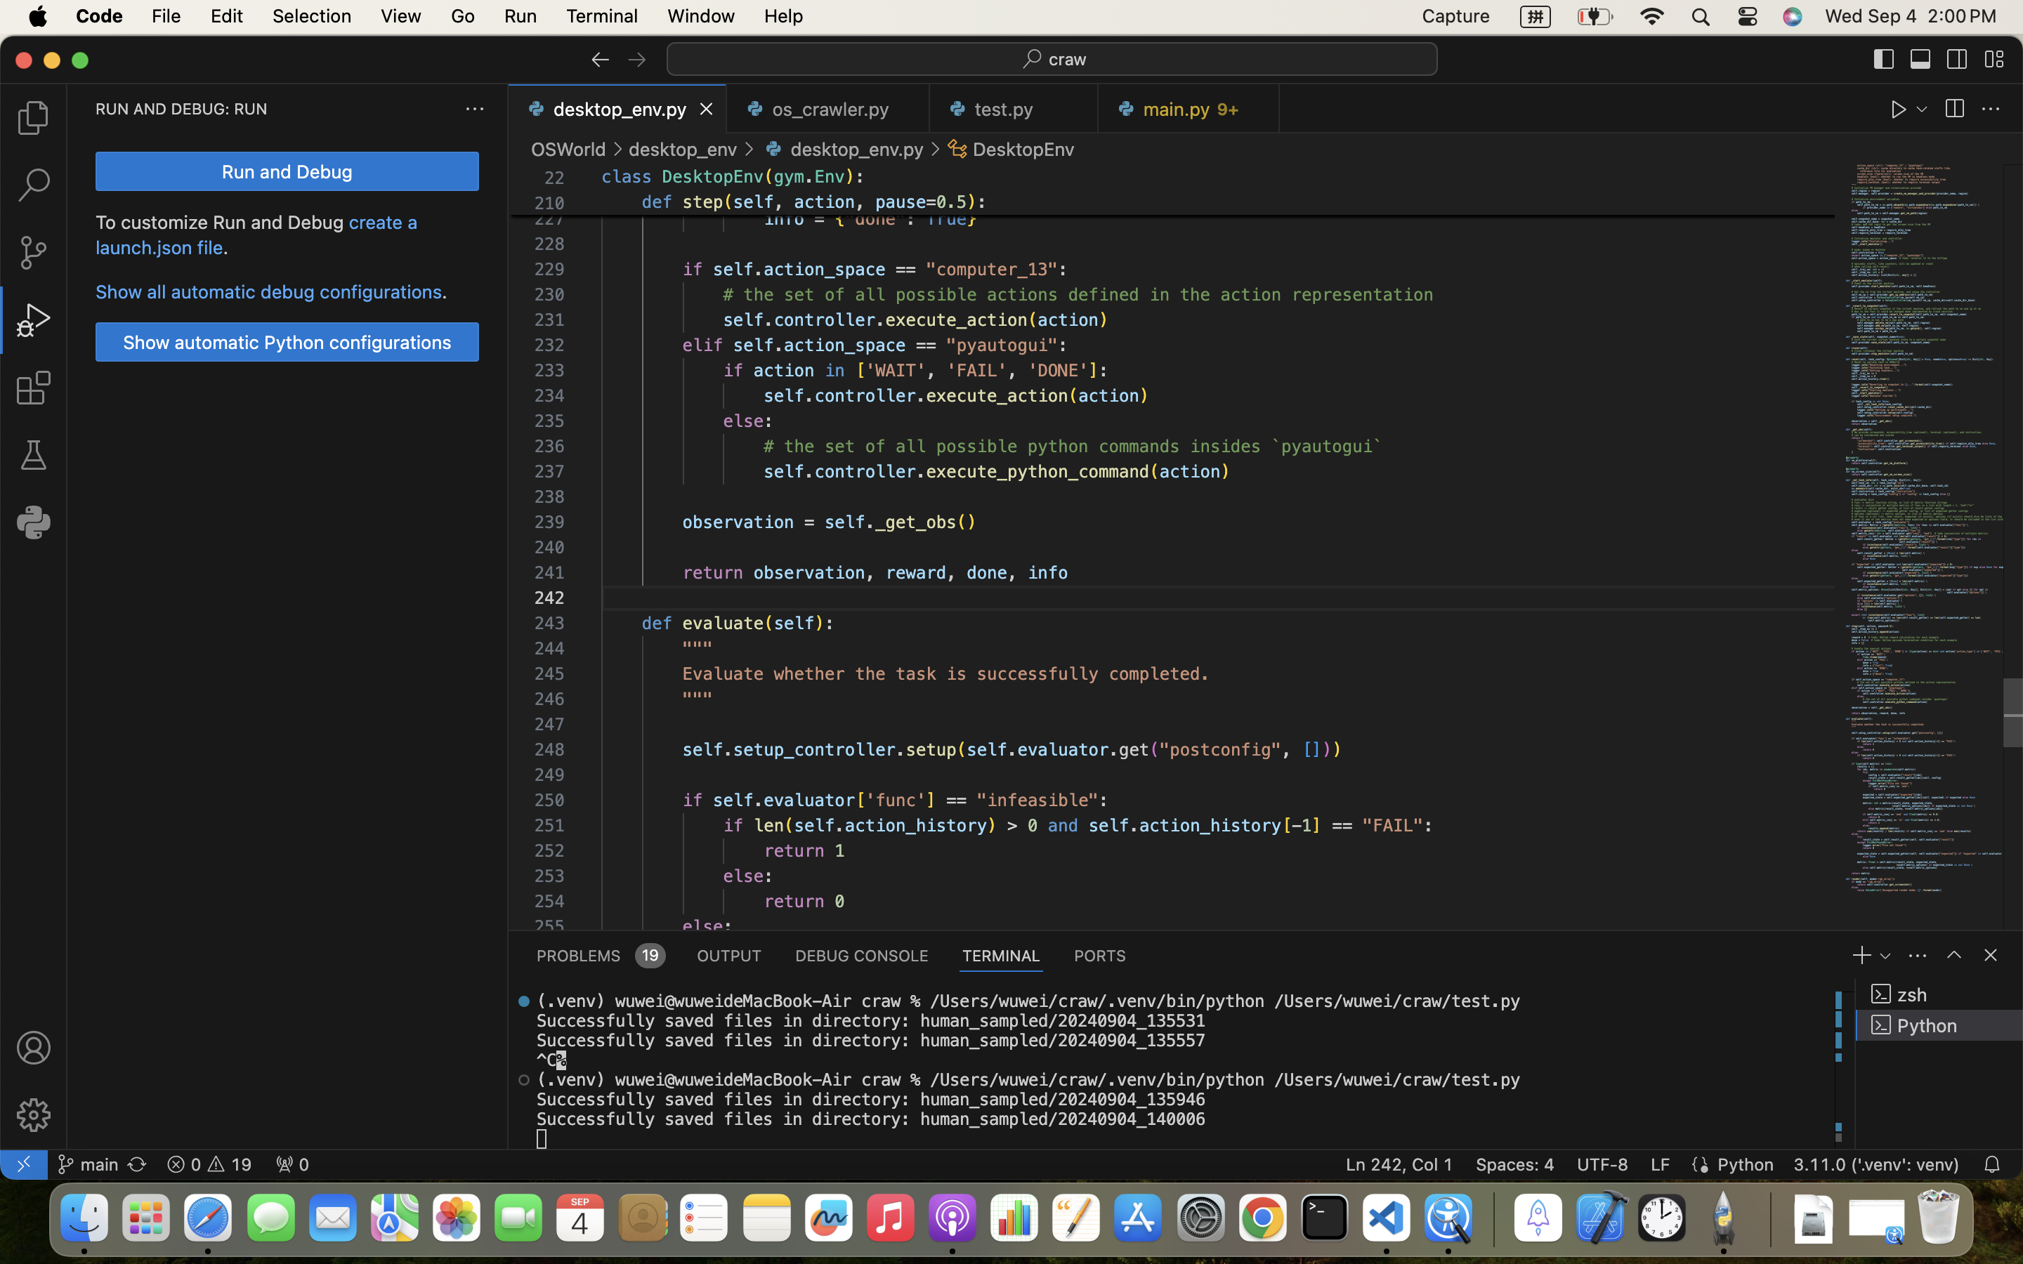 This screenshot has width=2023, height=1264. I want to click on RUN AND DEBUG: RUN, so click(182, 109).